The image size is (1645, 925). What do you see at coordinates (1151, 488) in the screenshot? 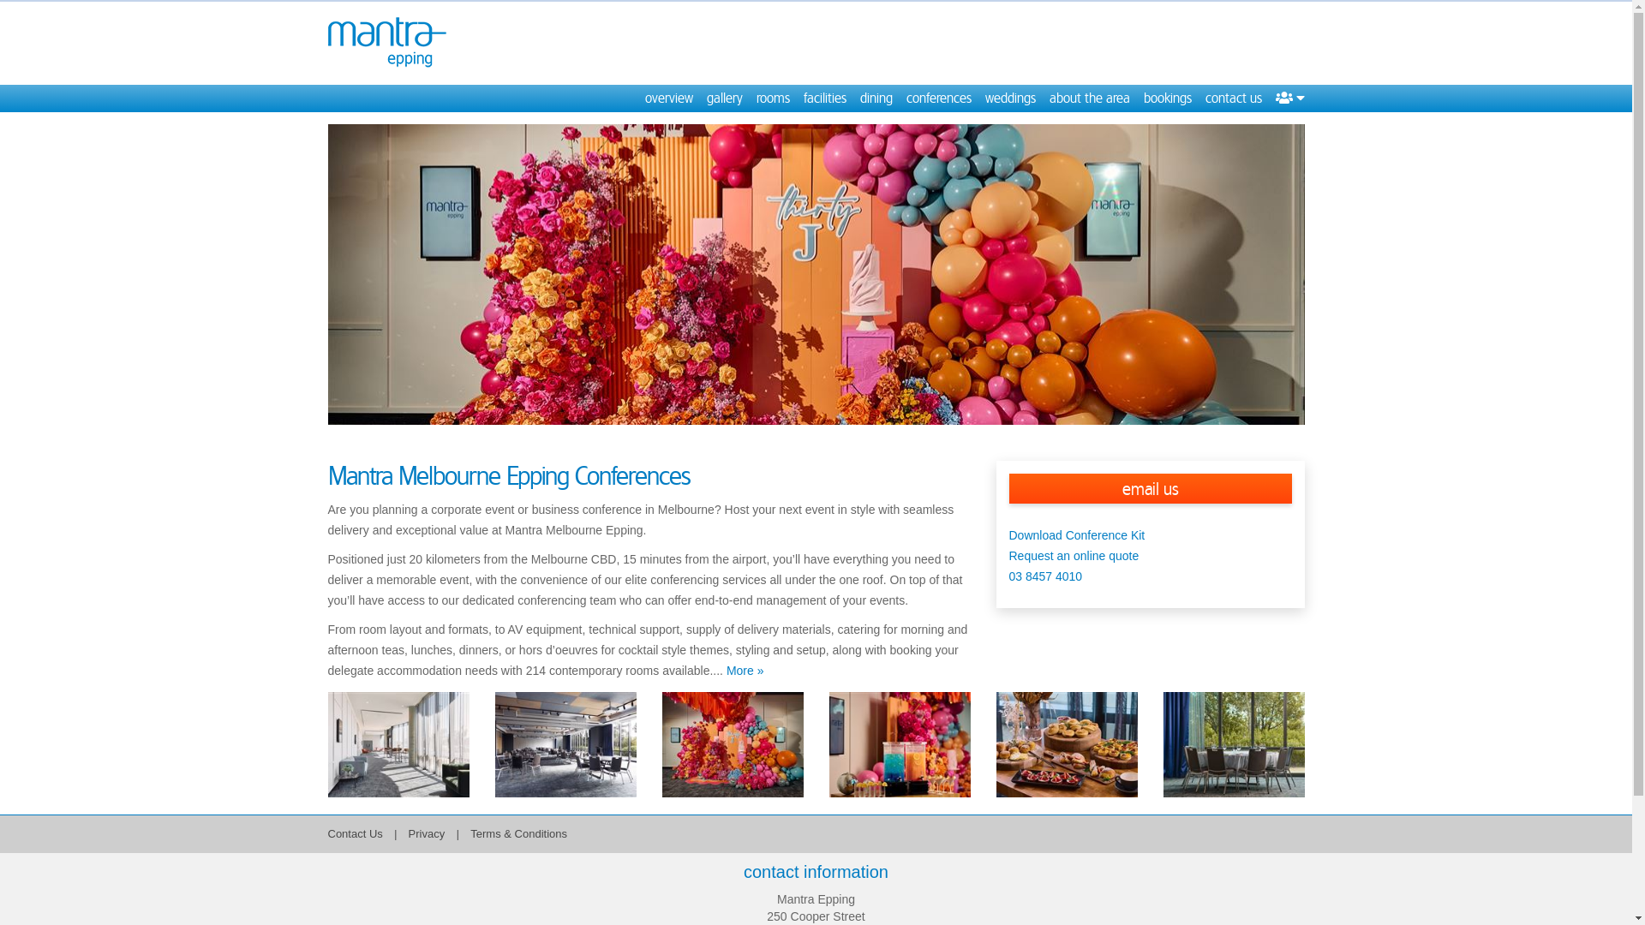
I see `email us` at bounding box center [1151, 488].